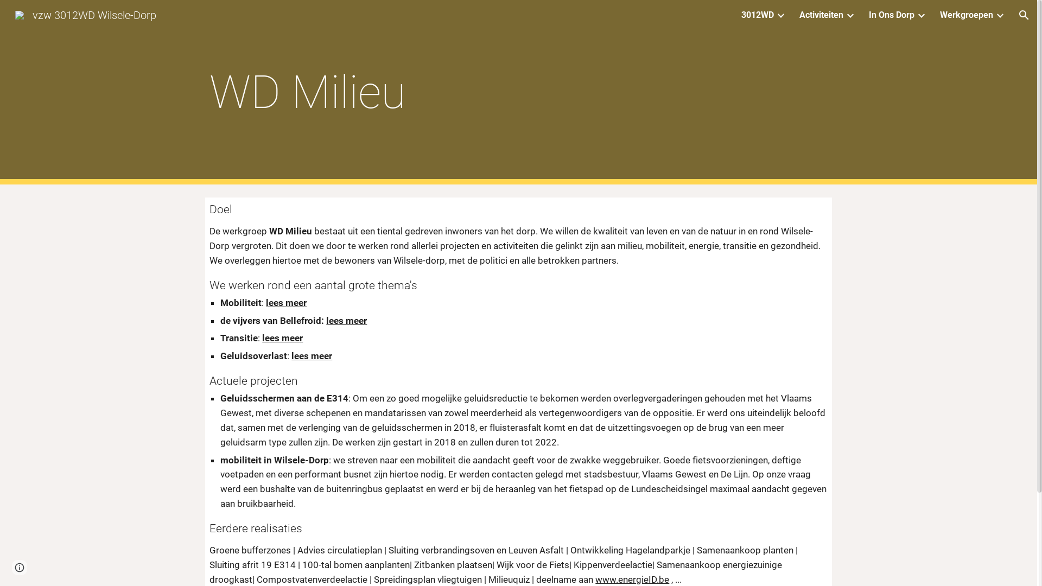 The image size is (1042, 586). What do you see at coordinates (312, 356) in the screenshot?
I see `lees meer` at bounding box center [312, 356].